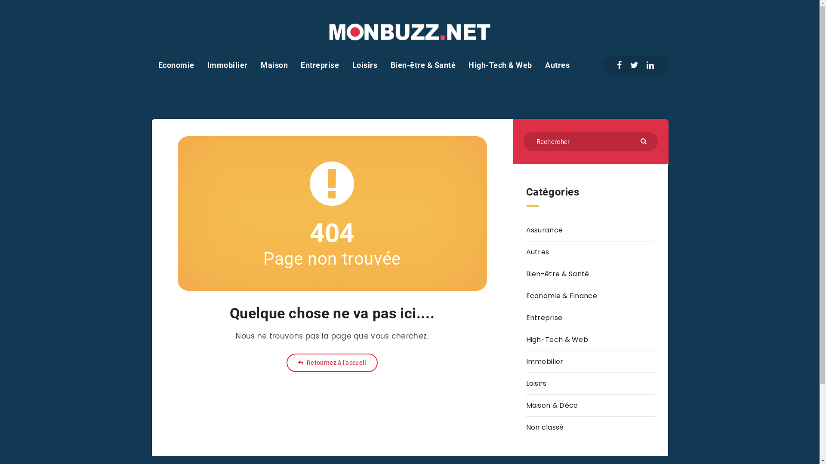  Describe the element at coordinates (228, 65) in the screenshot. I see `Immobilier` at that location.